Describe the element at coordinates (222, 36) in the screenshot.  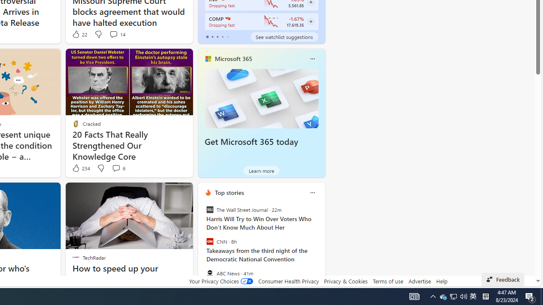
I see `tab-3` at that location.